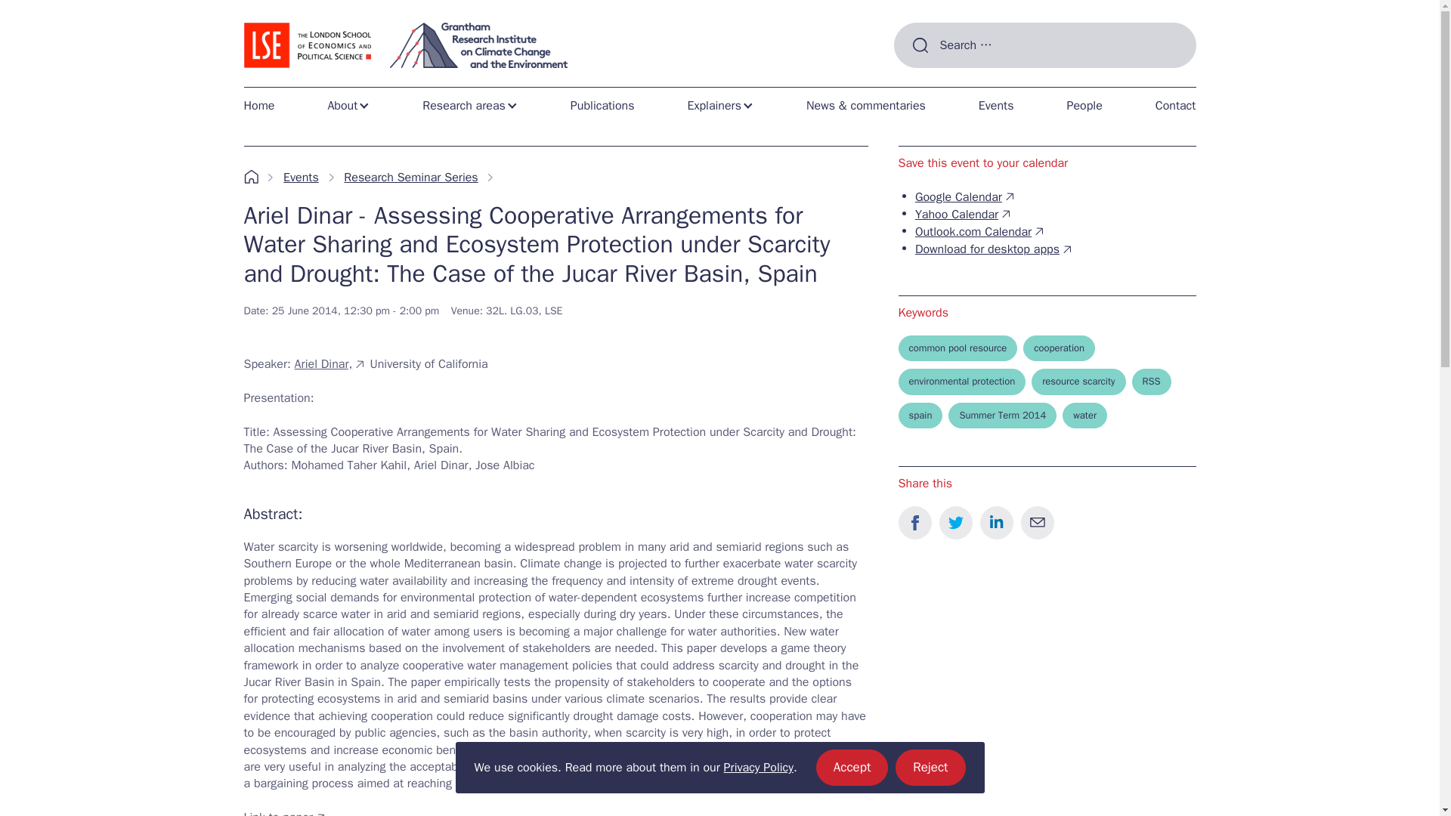  Describe the element at coordinates (759, 768) in the screenshot. I see `Publications` at that location.